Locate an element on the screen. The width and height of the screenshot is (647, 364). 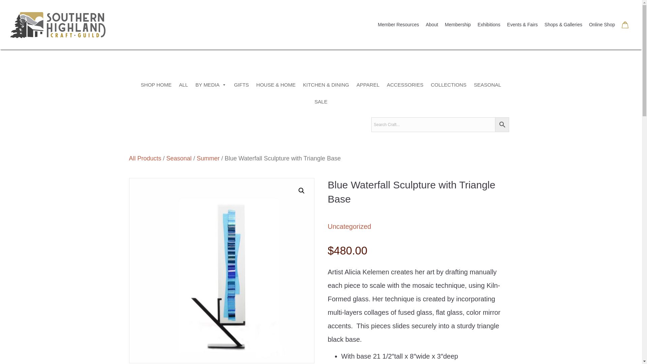
BY MEDIA is located at coordinates (211, 85).